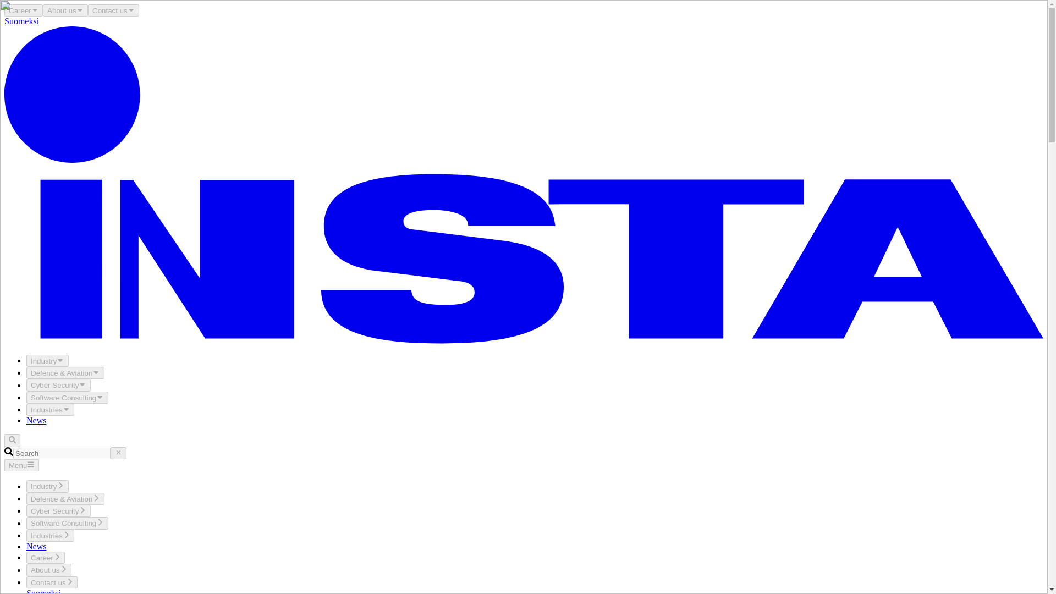 The width and height of the screenshot is (1056, 594). Describe the element at coordinates (67, 397) in the screenshot. I see `Software Consulting` at that location.